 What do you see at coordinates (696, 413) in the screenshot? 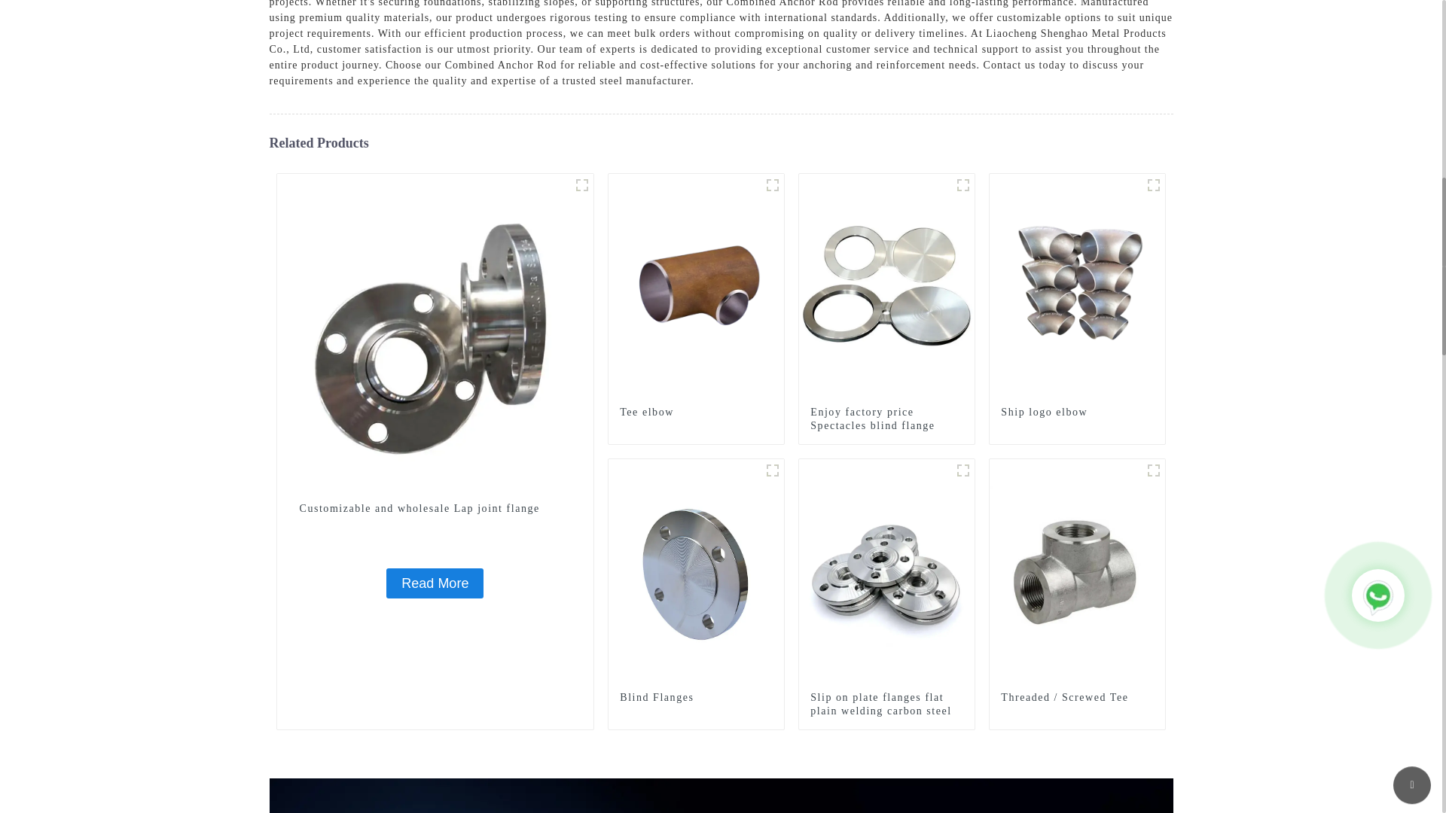
I see `Tee elbow` at bounding box center [696, 413].